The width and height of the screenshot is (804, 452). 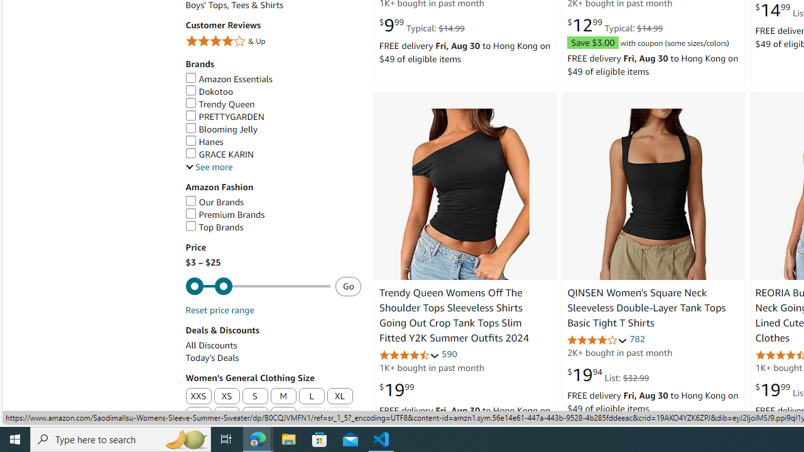 What do you see at coordinates (219, 154) in the screenshot?
I see `GRACE KARIN` at bounding box center [219, 154].